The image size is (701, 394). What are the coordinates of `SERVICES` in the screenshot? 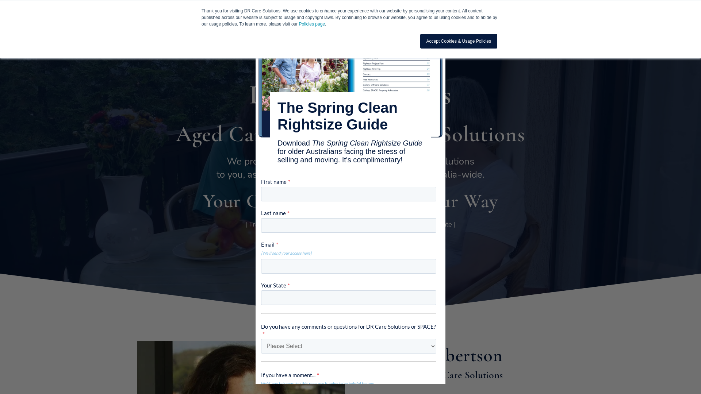 It's located at (352, 15).